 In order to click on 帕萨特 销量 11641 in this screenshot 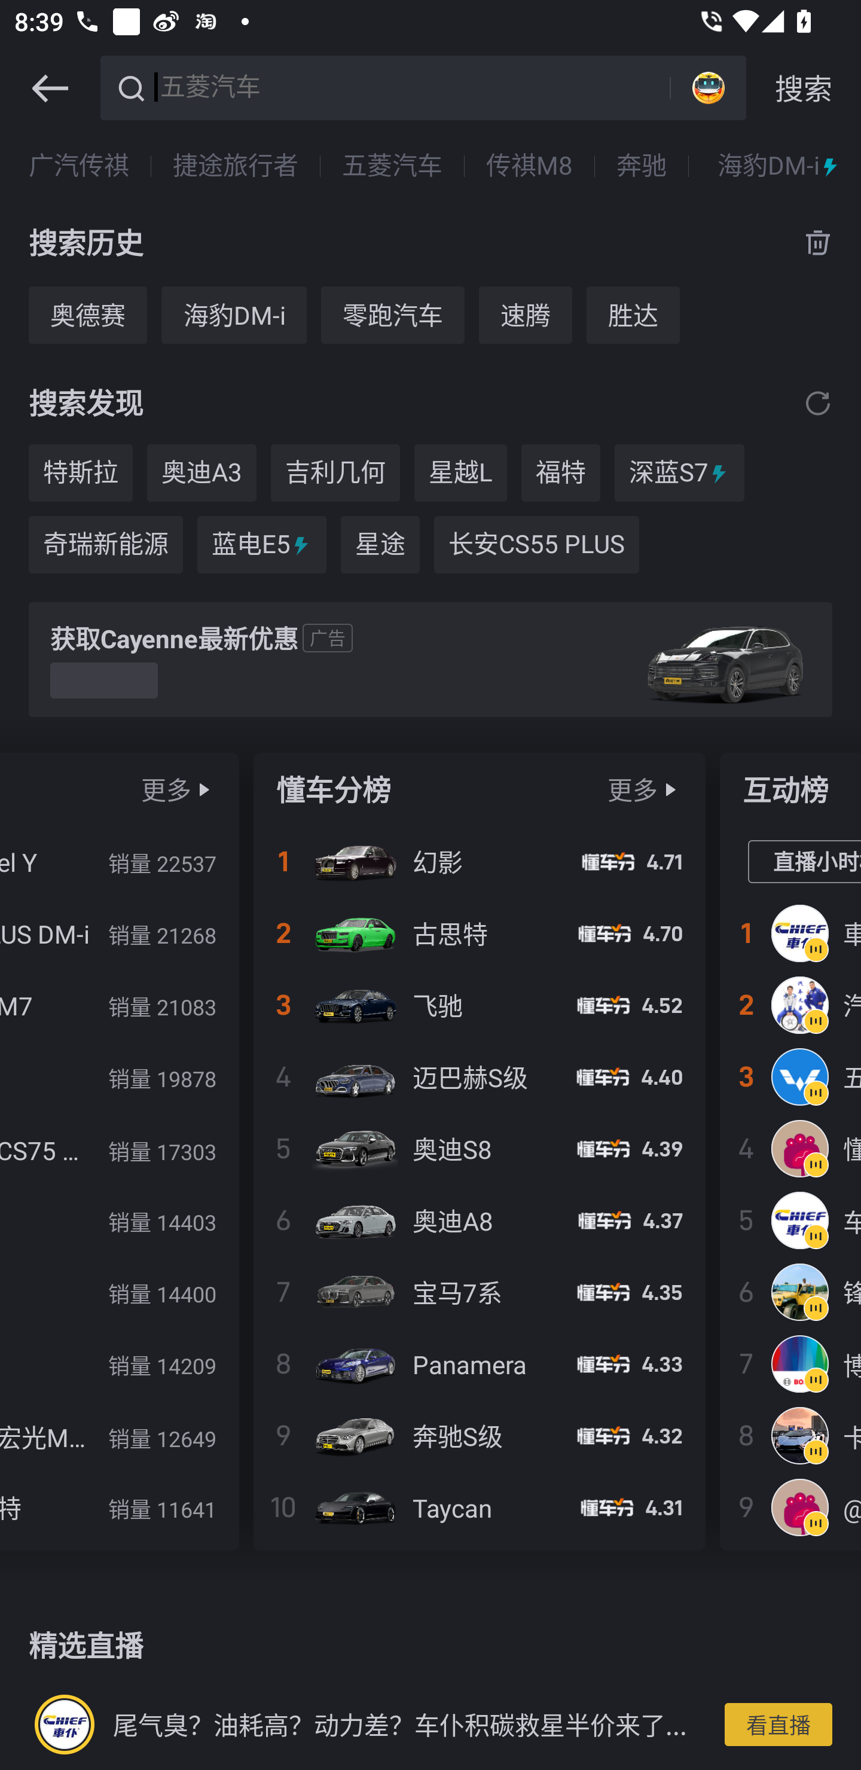, I will do `click(118, 1507)`.